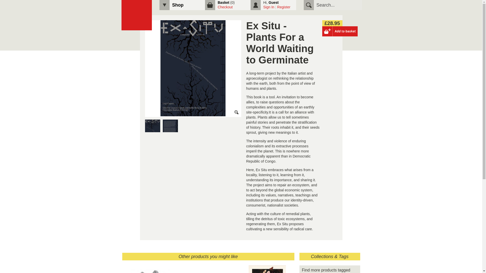 This screenshot has height=273, width=486. I want to click on Guest, so click(273, 3).